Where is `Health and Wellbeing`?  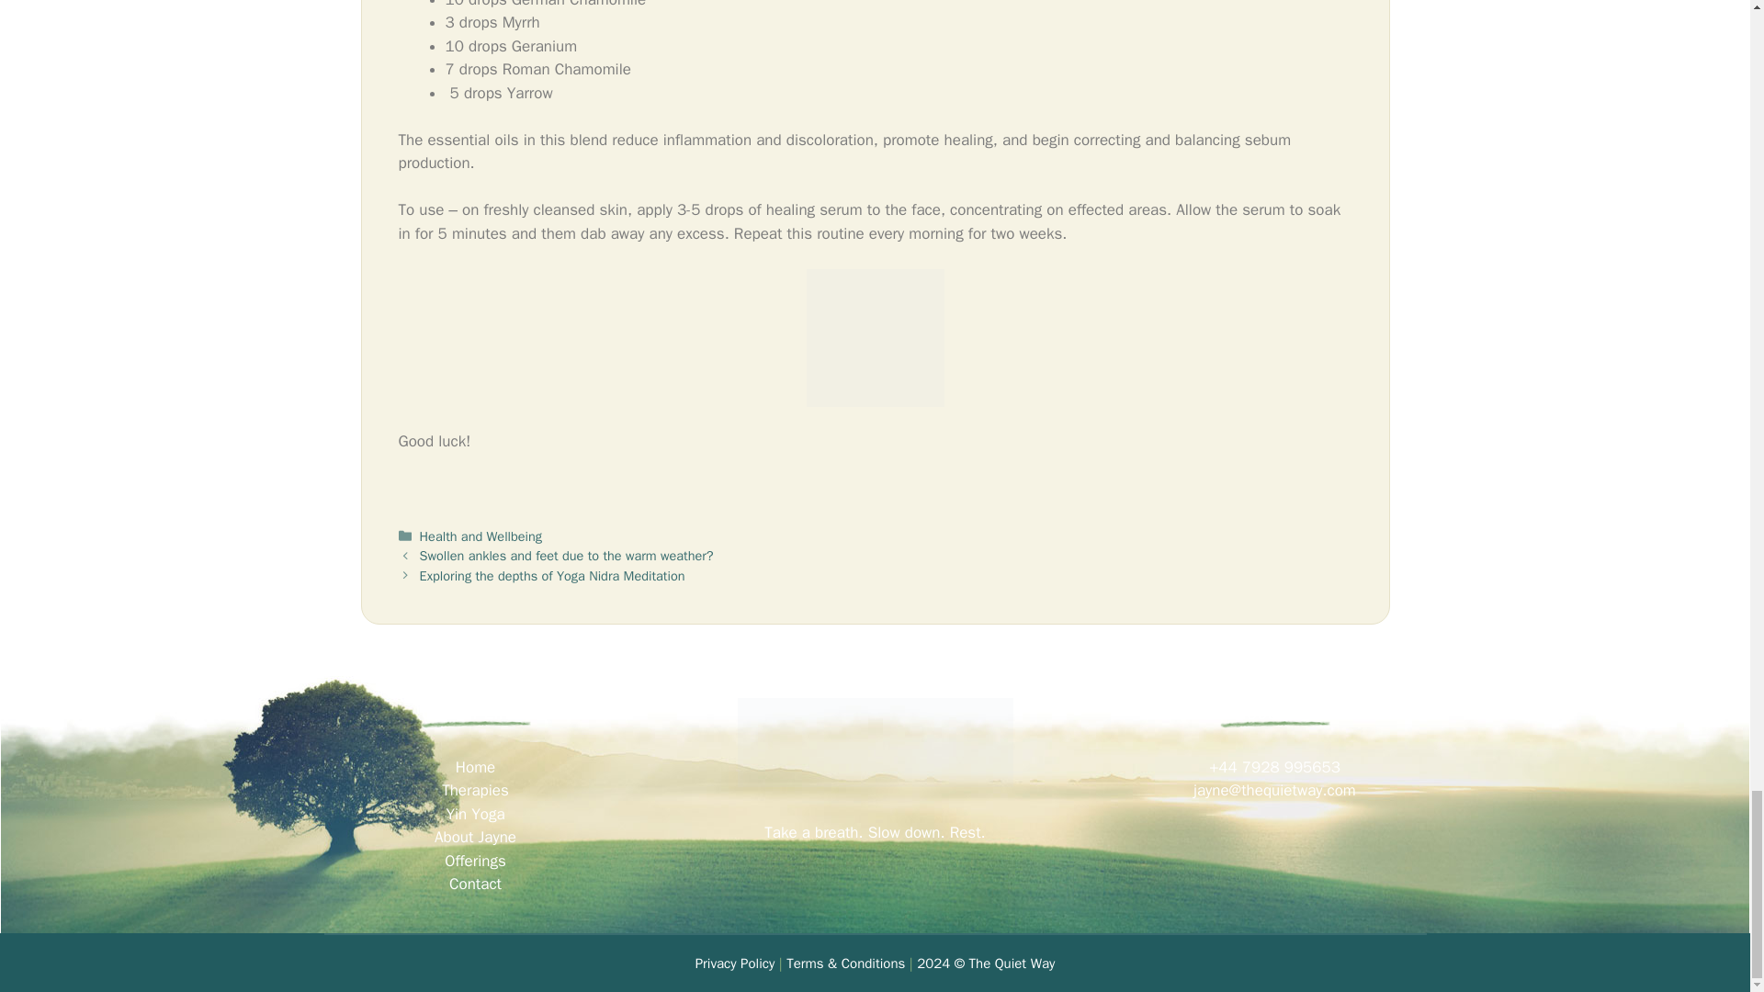 Health and Wellbeing is located at coordinates (480, 535).